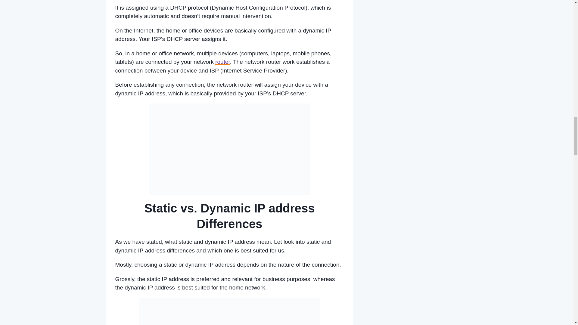  What do you see at coordinates (229, 149) in the screenshot?
I see `Dynamic IP address` at bounding box center [229, 149].